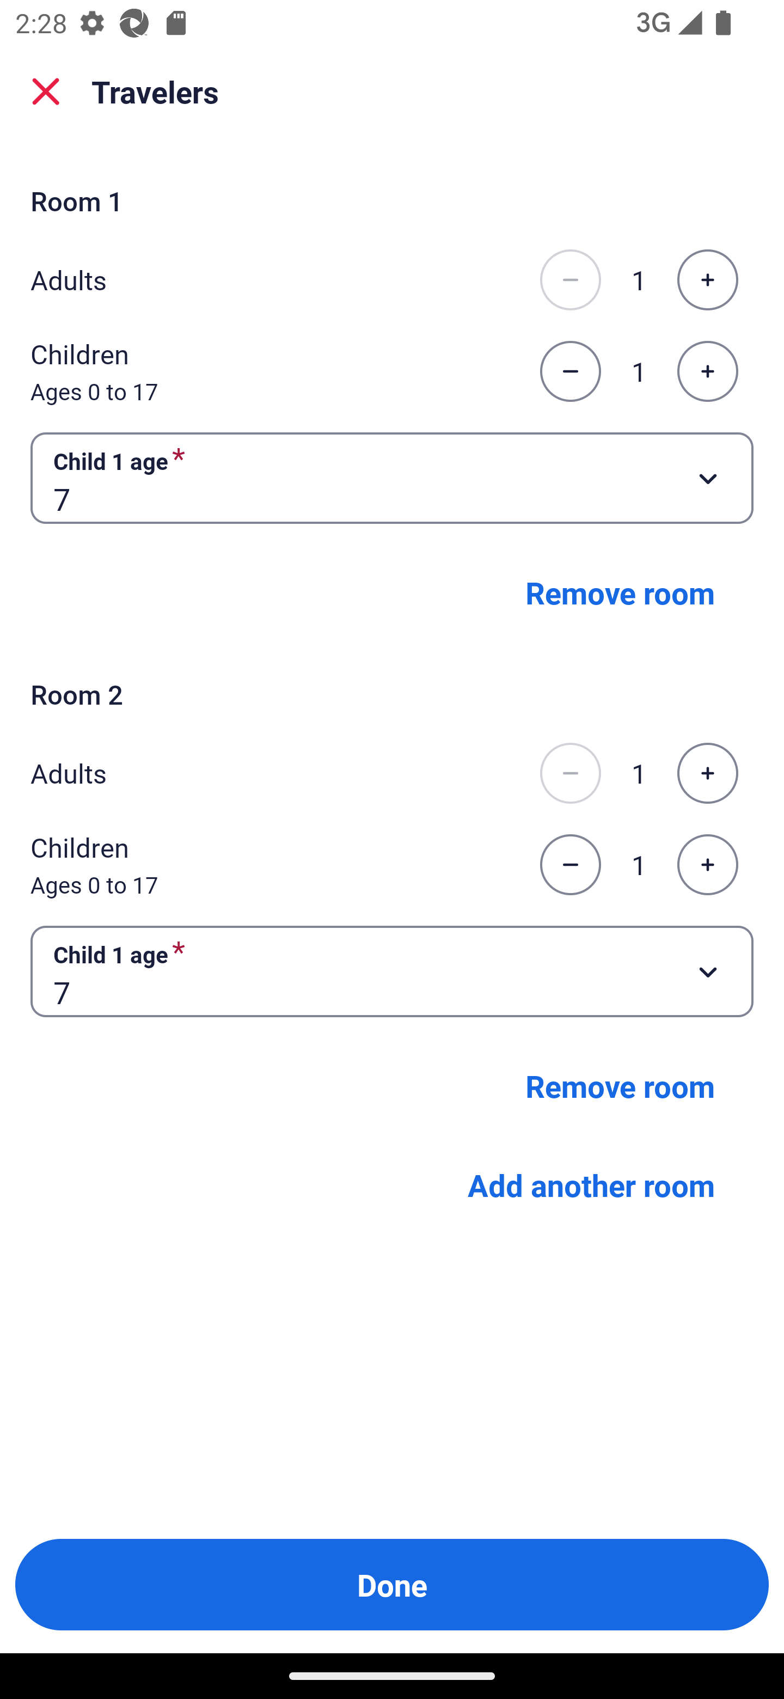  Describe the element at coordinates (591, 1185) in the screenshot. I see `Add another room` at that location.